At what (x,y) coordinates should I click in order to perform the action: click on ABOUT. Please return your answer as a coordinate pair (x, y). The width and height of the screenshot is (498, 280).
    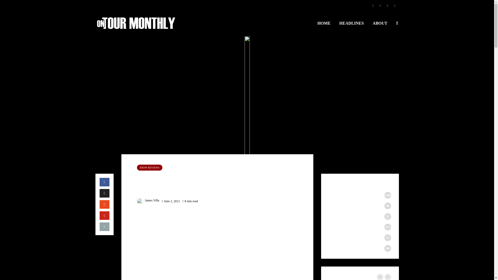
    Looking at the image, I should click on (380, 23).